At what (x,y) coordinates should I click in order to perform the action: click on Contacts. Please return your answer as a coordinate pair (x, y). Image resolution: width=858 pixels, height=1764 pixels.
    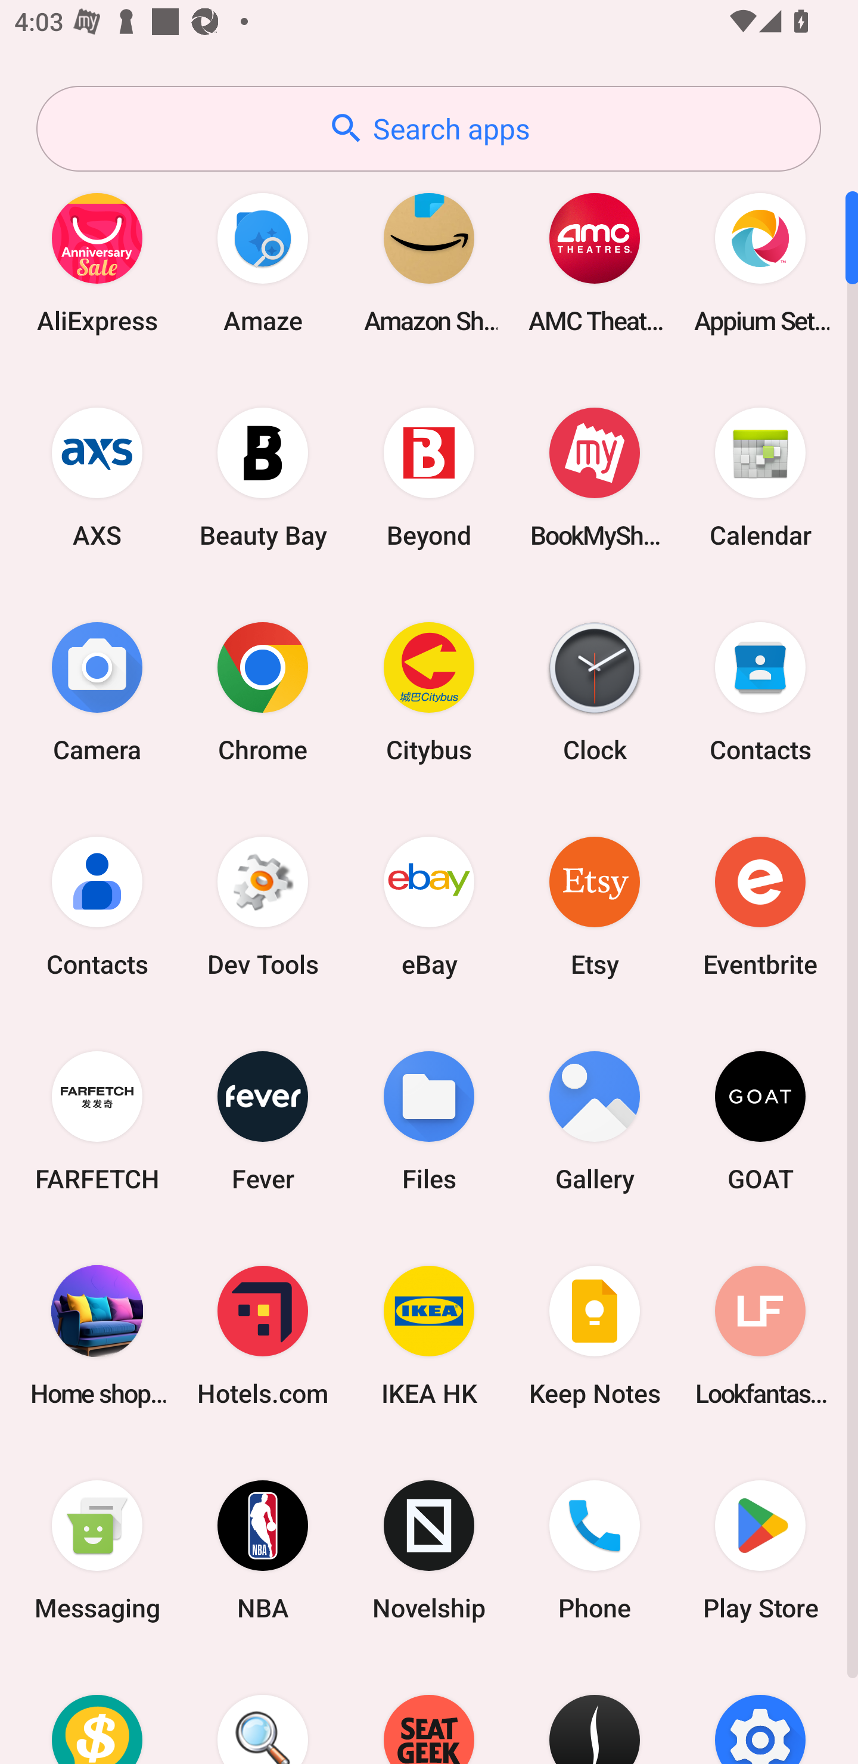
    Looking at the image, I should click on (97, 906).